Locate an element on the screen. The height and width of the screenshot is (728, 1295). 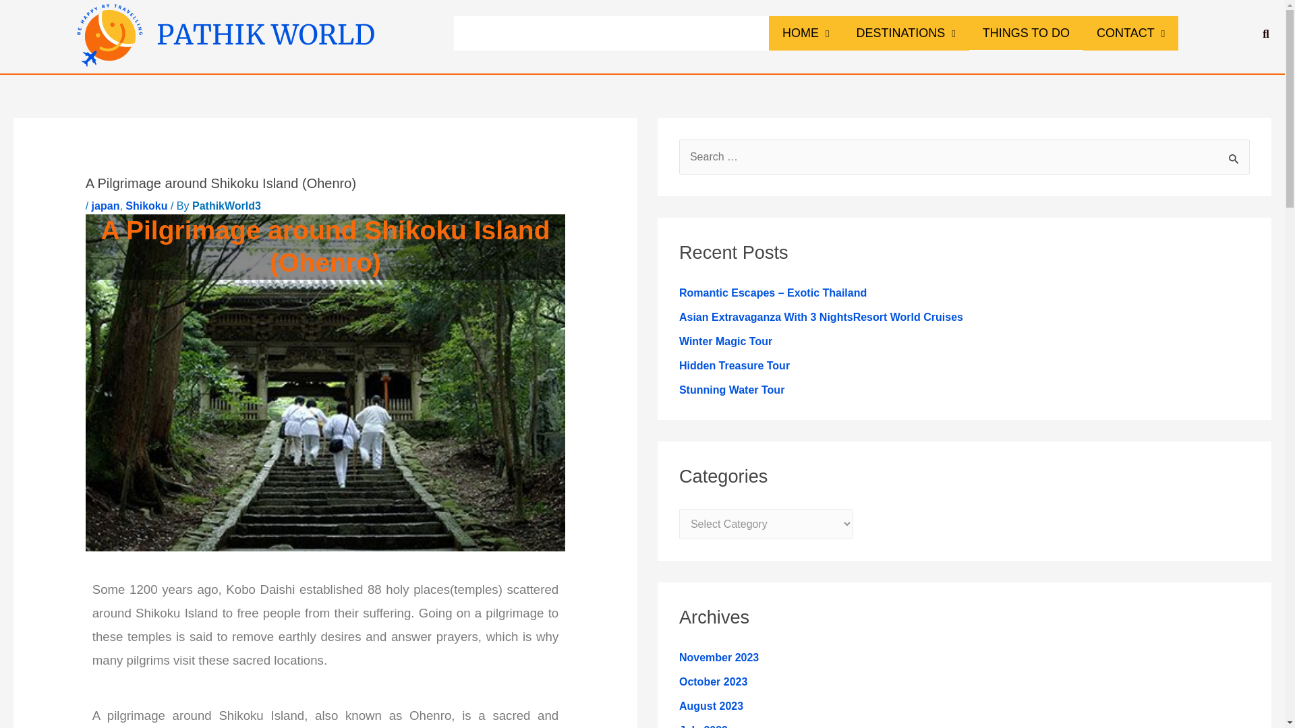
View all posts by PathikWorld3 is located at coordinates (227, 206).